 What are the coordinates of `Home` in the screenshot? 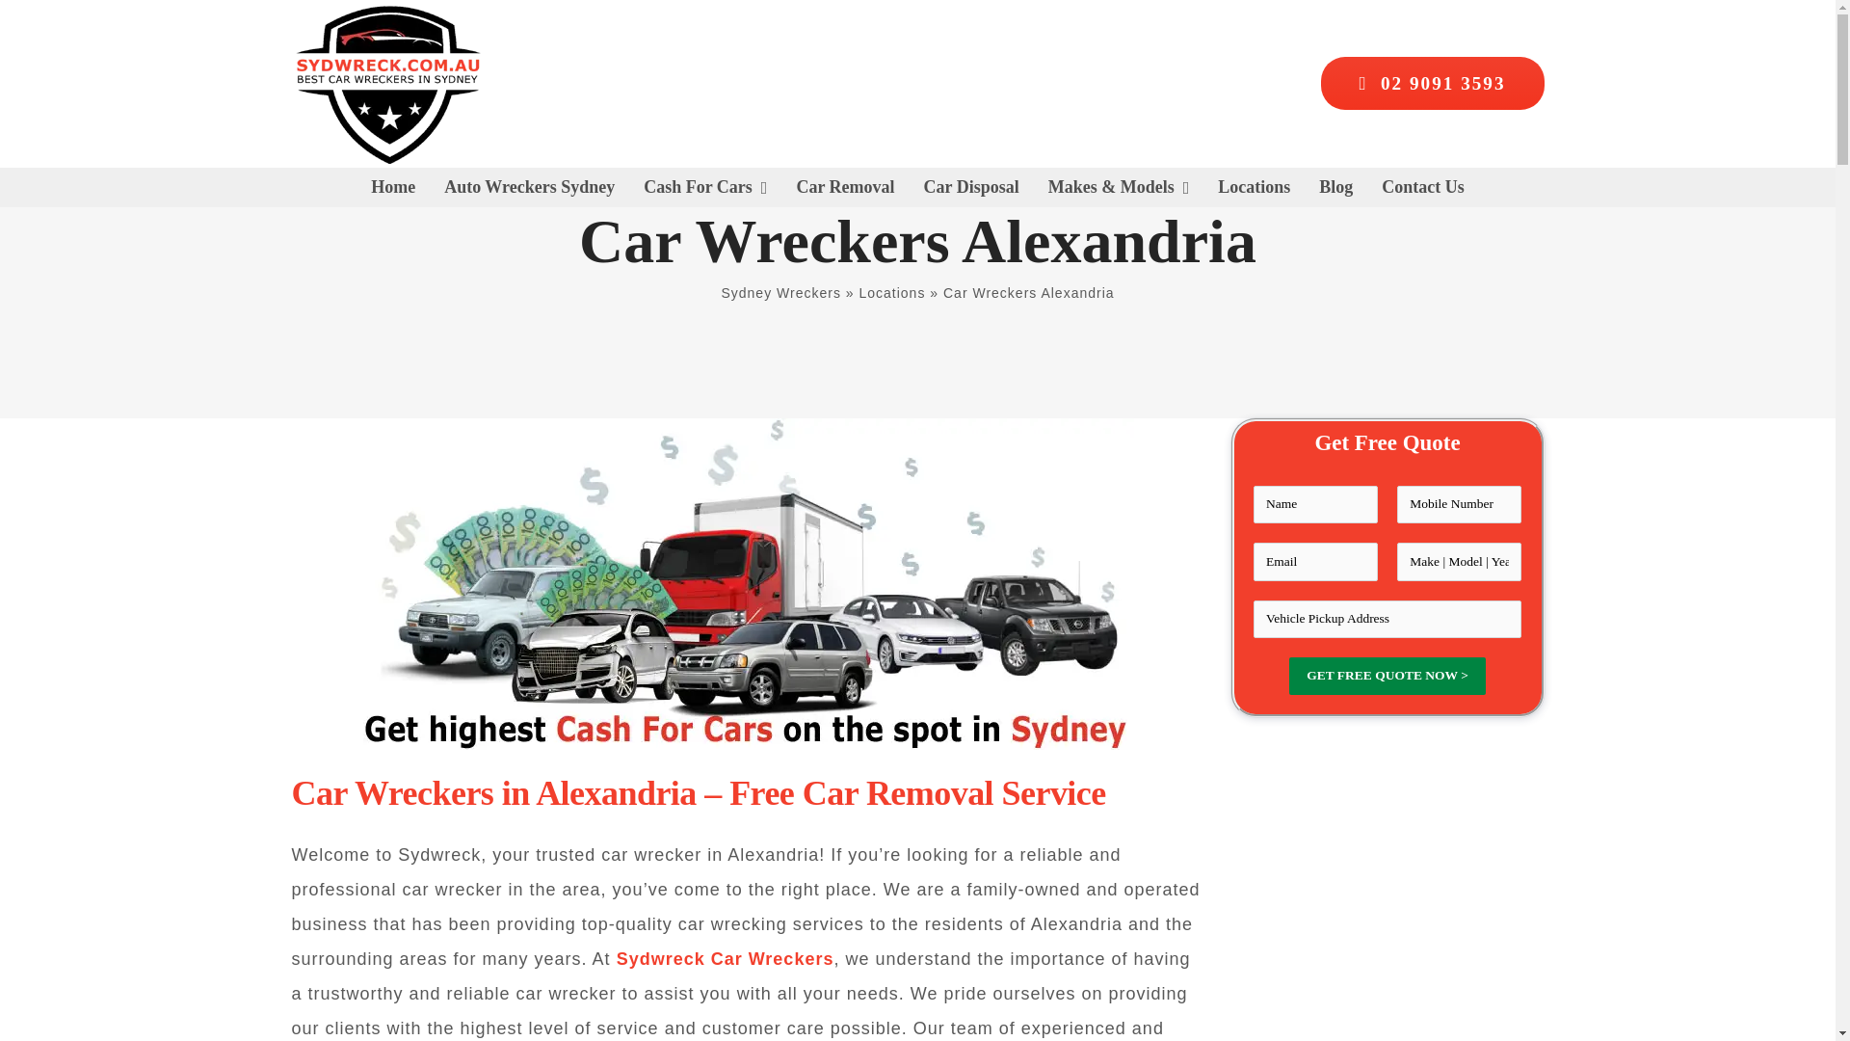 It's located at (393, 186).